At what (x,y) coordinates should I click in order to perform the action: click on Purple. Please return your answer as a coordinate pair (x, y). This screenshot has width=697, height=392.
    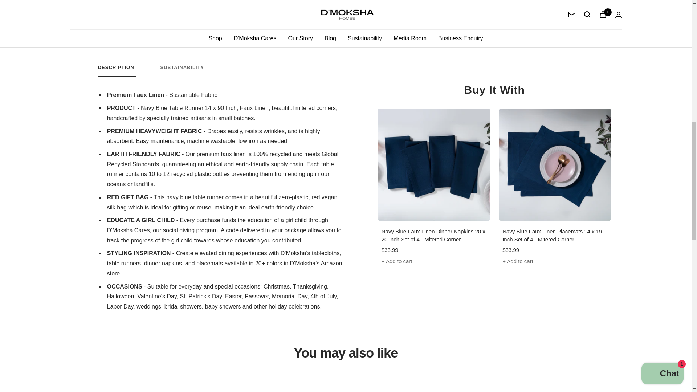
    Looking at the image, I should click on (495, 6).